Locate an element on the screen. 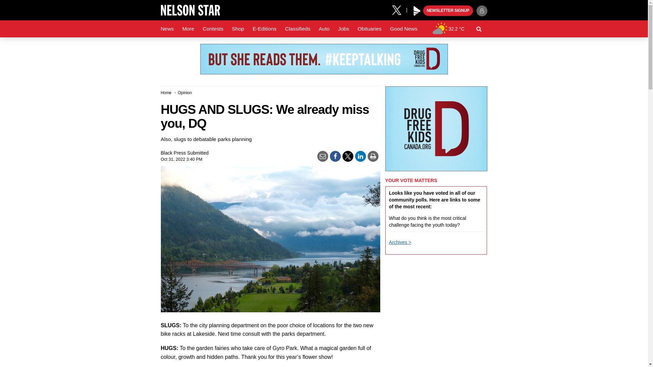 This screenshot has width=653, height=367. X is located at coordinates (399, 10).